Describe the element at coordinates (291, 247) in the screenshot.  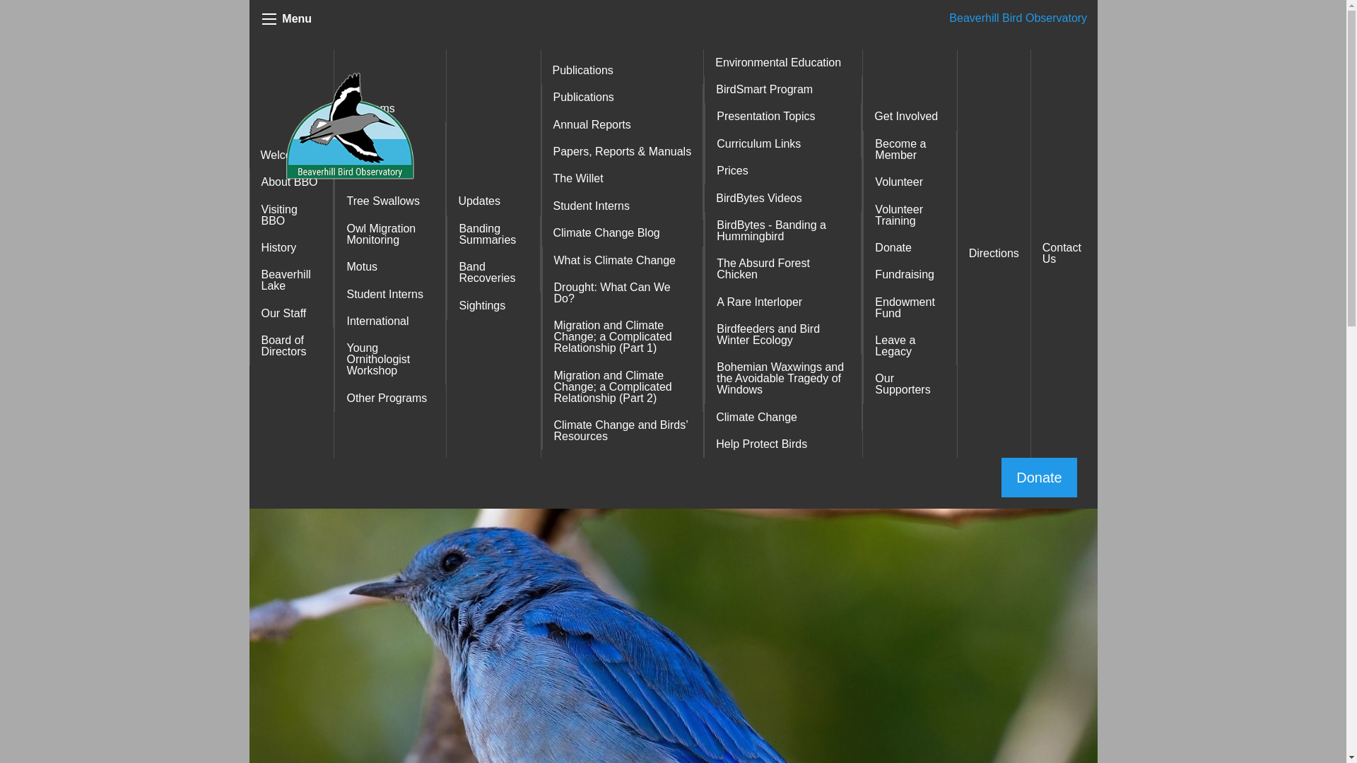
I see `History` at that location.